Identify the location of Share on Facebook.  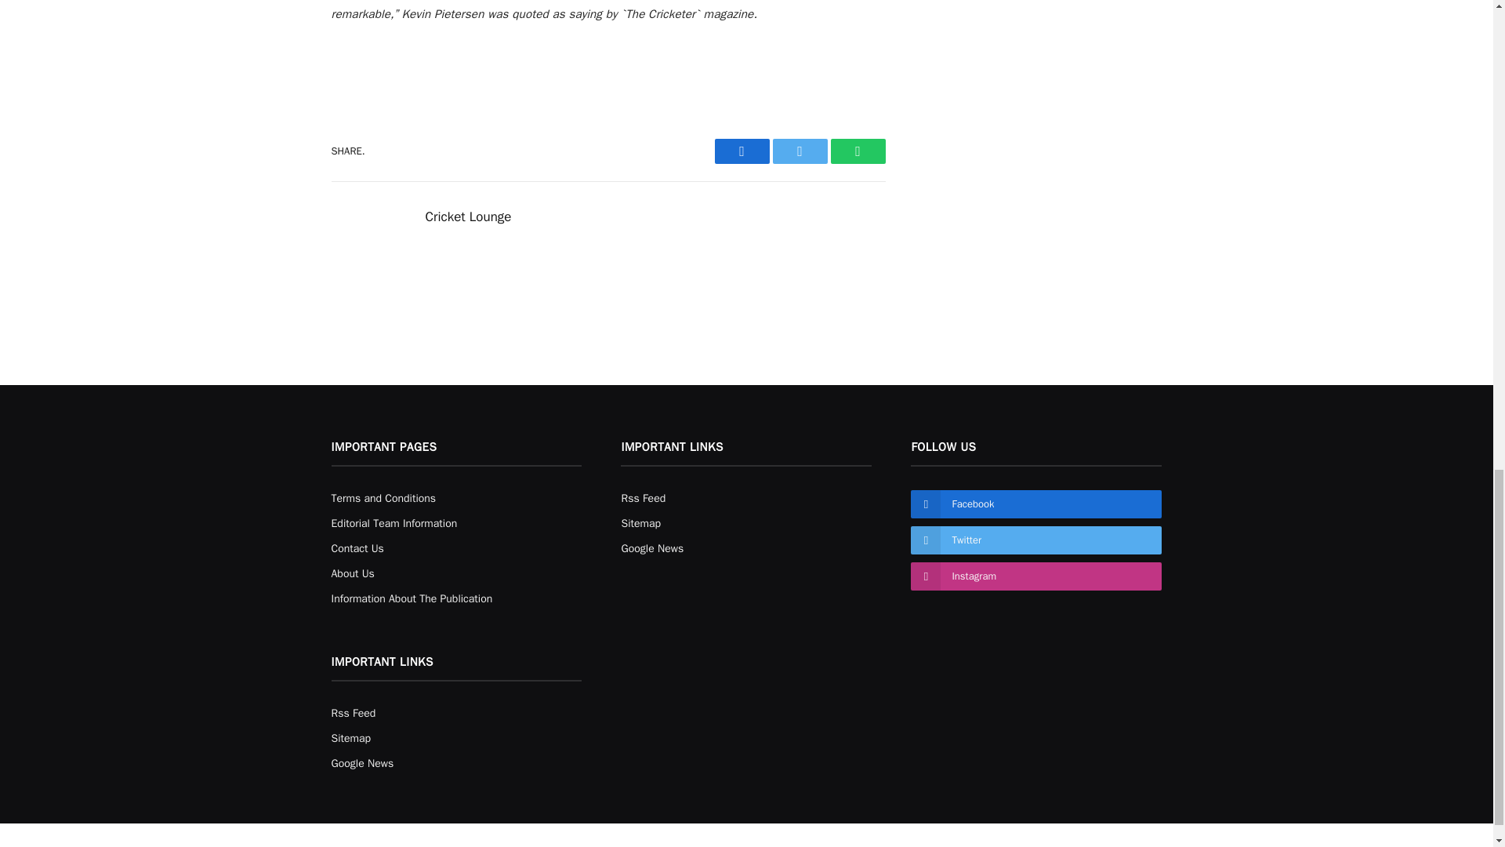
(742, 151).